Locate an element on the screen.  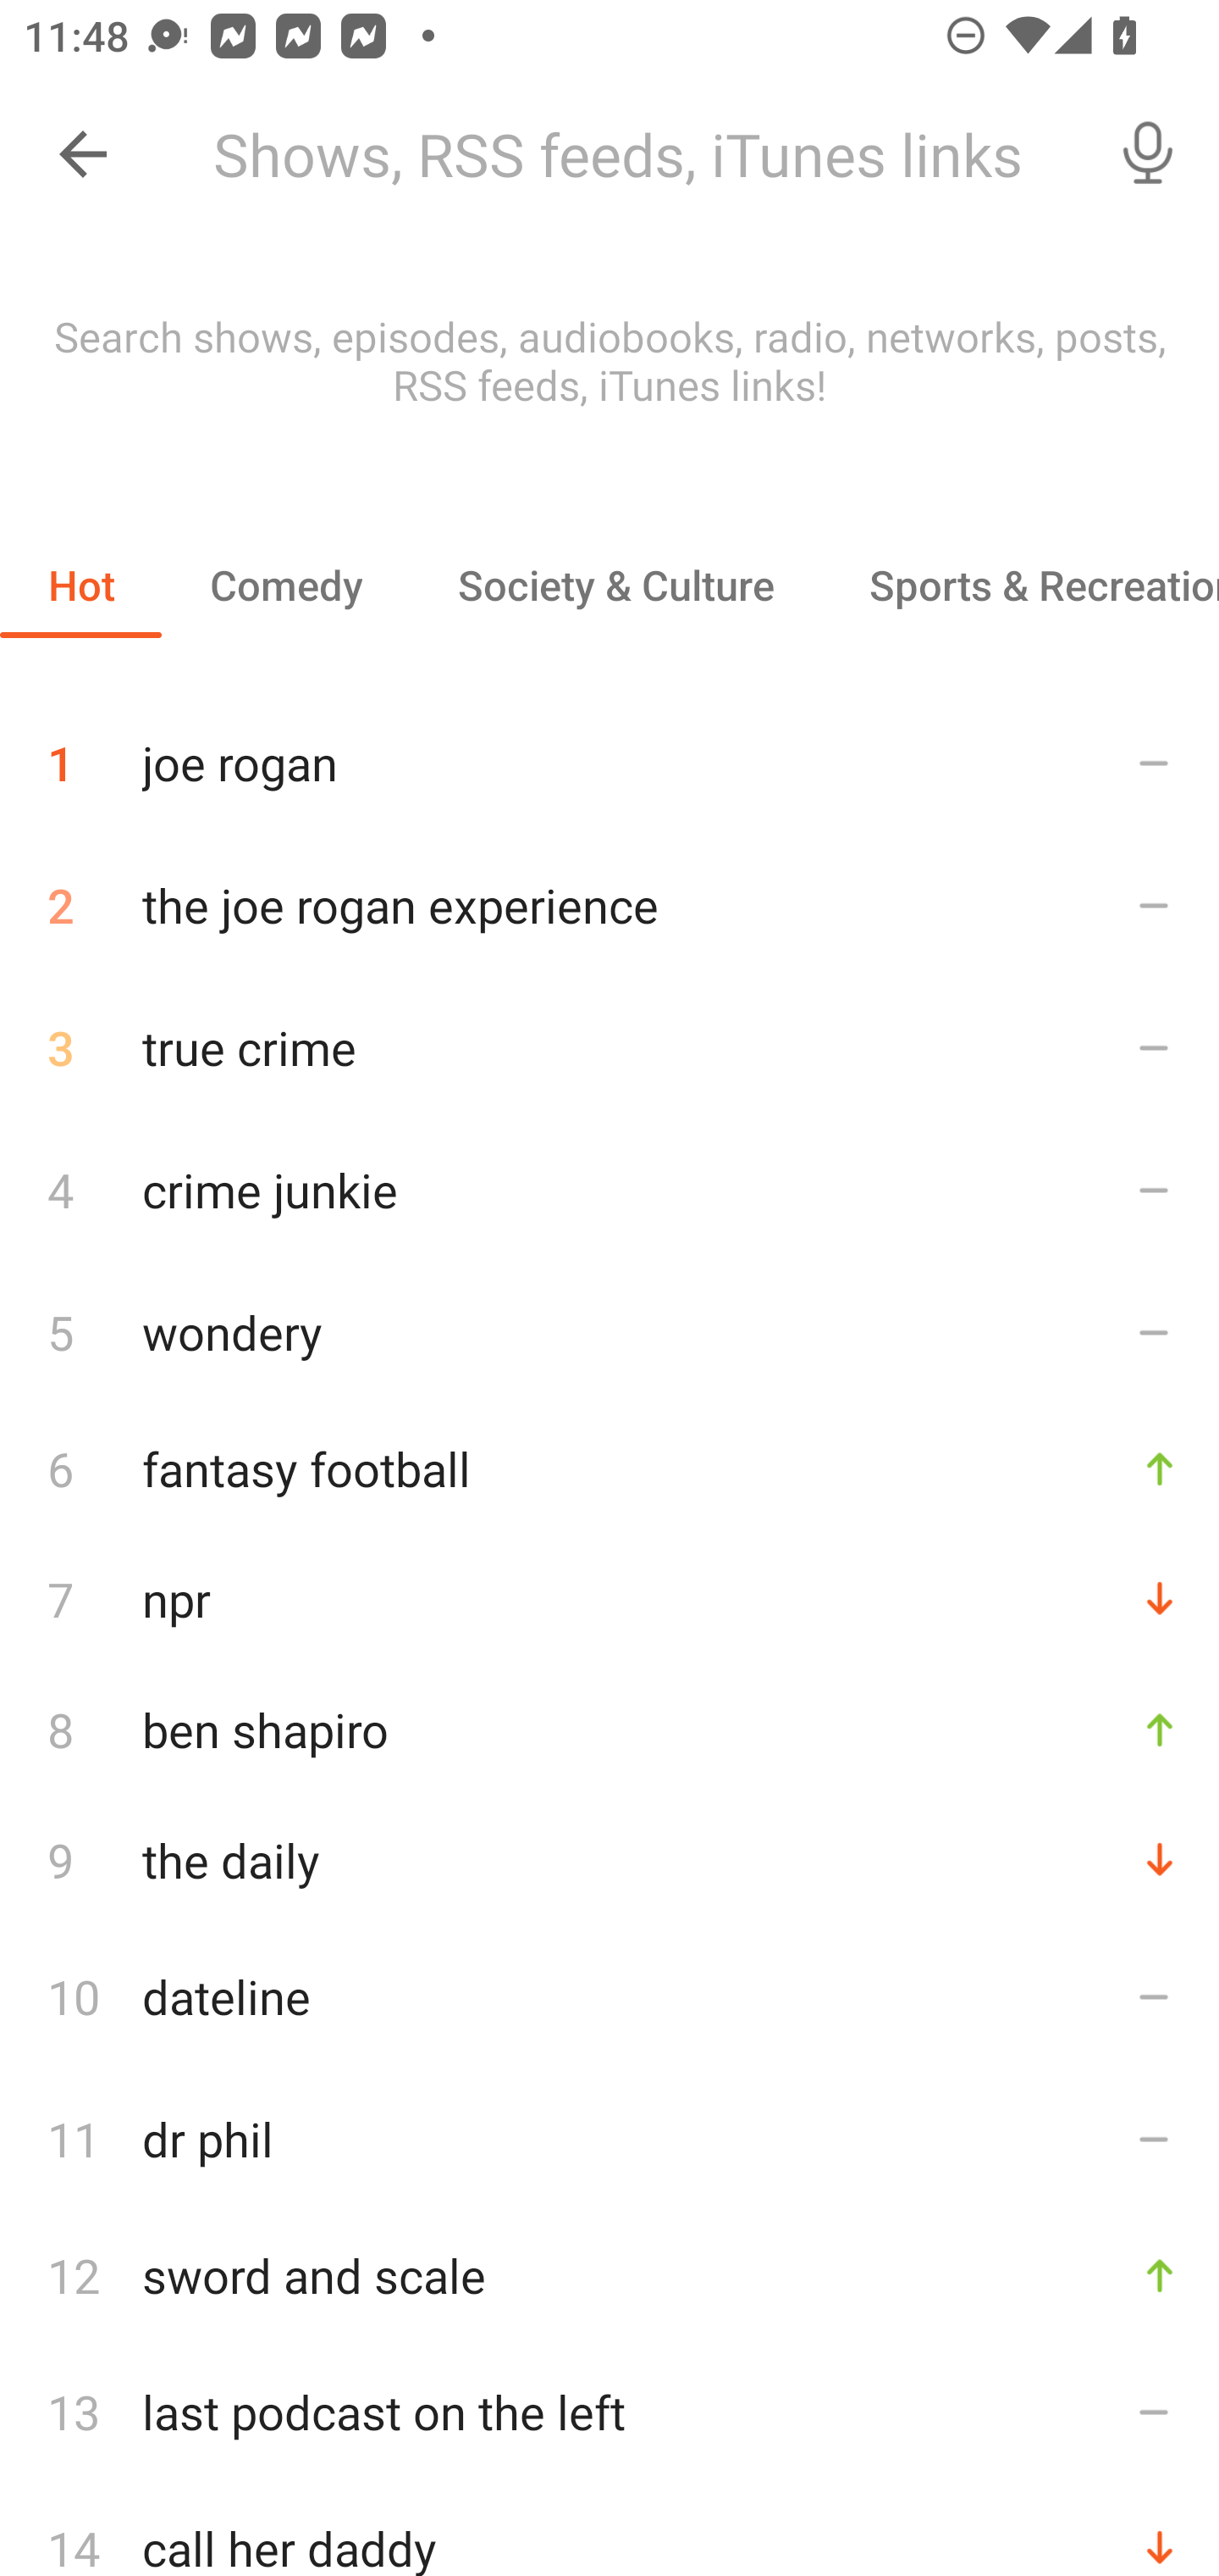
Comedy is located at coordinates (285, 585).